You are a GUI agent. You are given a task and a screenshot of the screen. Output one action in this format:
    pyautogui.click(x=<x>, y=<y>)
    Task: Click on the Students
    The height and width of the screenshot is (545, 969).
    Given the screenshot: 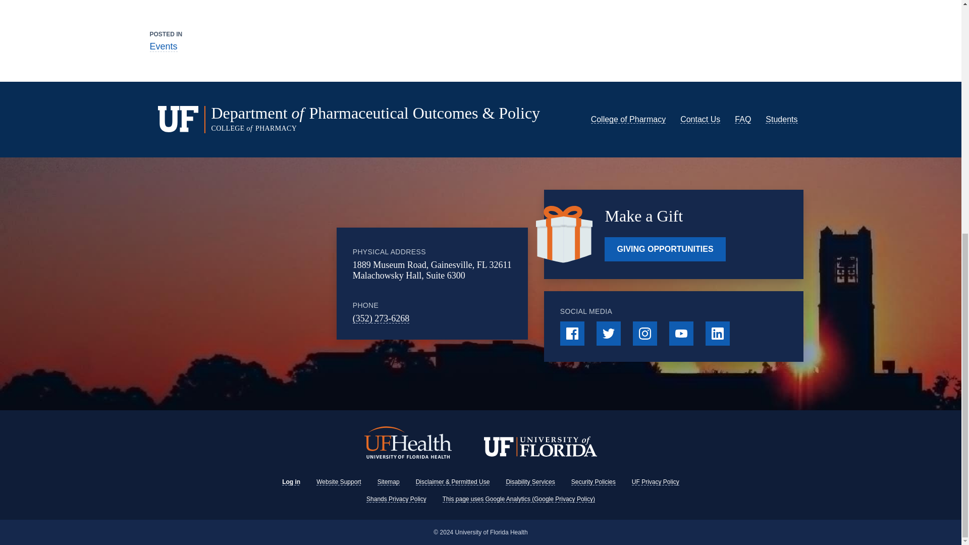 What is the action you would take?
    pyautogui.click(x=781, y=119)
    